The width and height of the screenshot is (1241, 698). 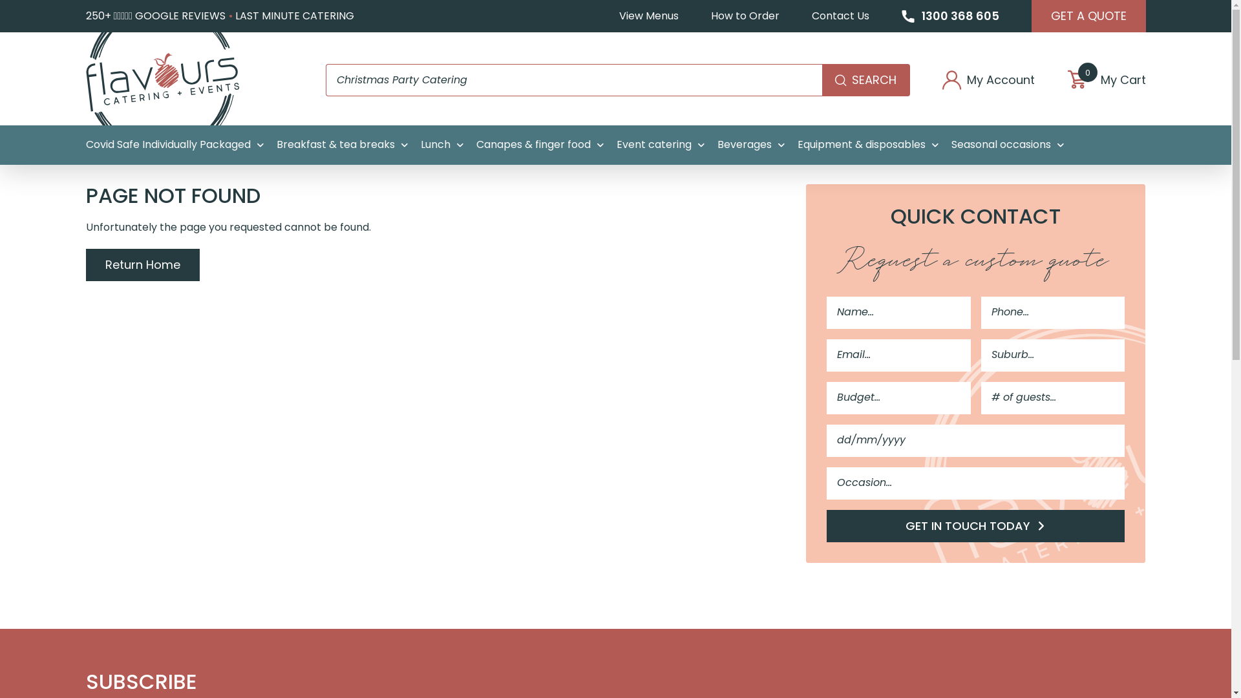 What do you see at coordinates (441, 145) in the screenshot?
I see `Lunch` at bounding box center [441, 145].